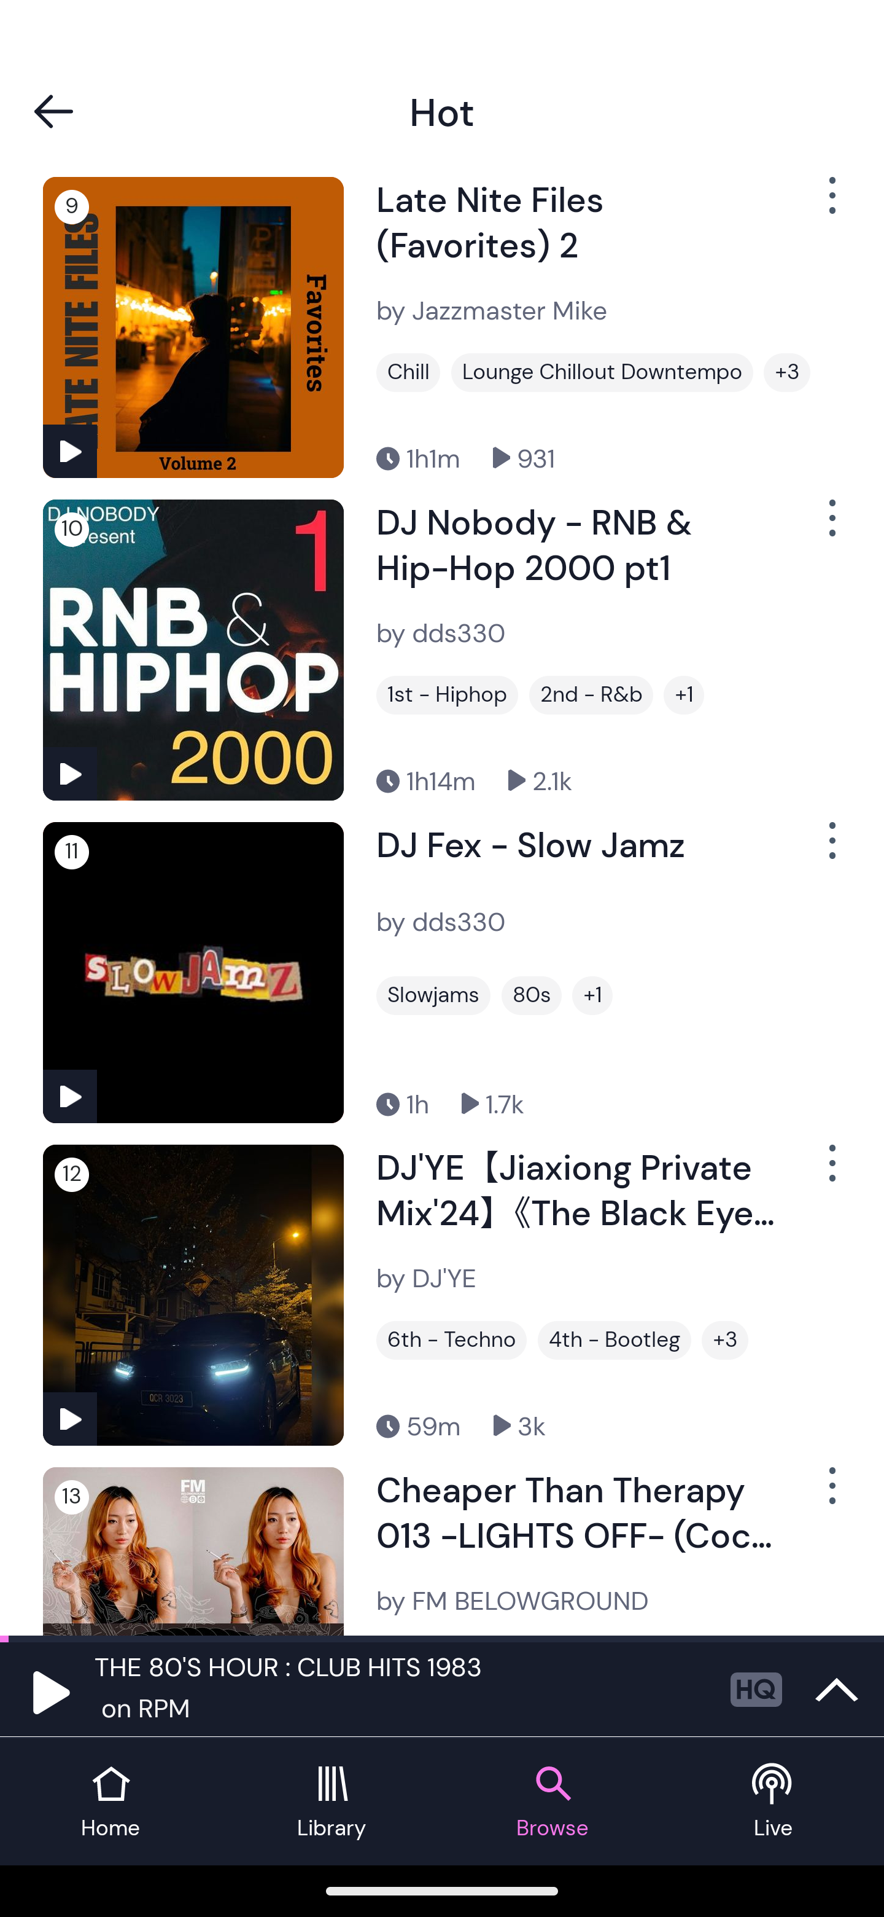 The image size is (884, 1917). Describe the element at coordinates (447, 696) in the screenshot. I see `1st - Hiphop` at that location.